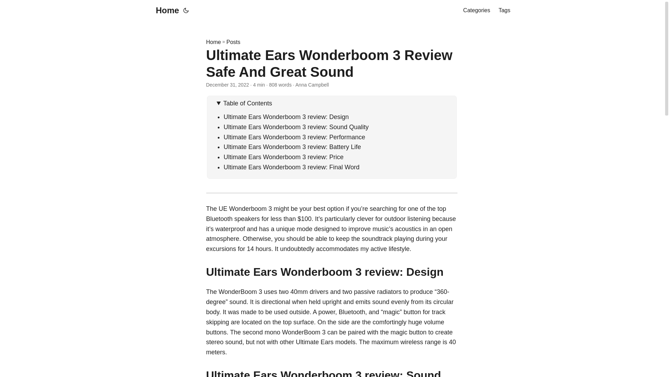  Describe the element at coordinates (296, 127) in the screenshot. I see `Ultimate Ears Wonderboom 3 review: Sound Quality` at that location.